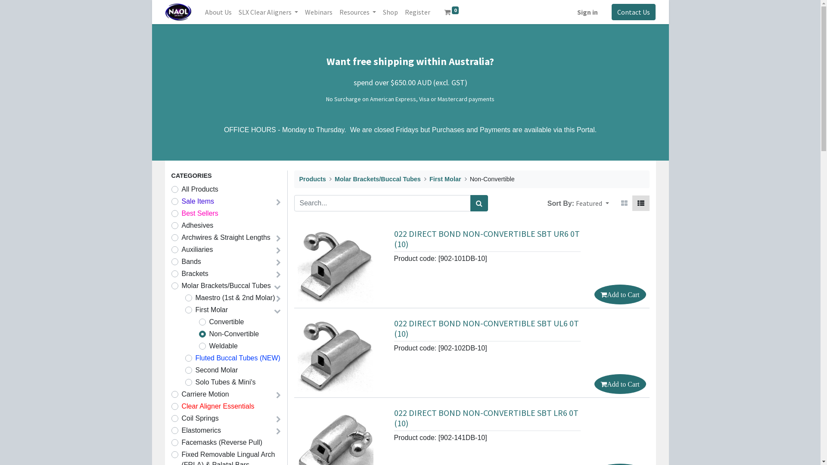 The height and width of the screenshot is (465, 827). Describe the element at coordinates (278, 431) in the screenshot. I see `Fold` at that location.